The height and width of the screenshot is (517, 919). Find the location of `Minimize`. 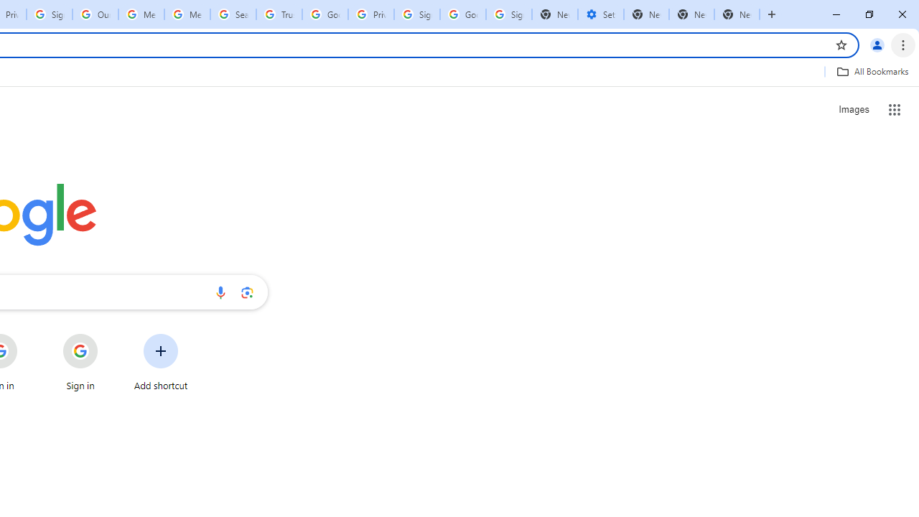

Minimize is located at coordinates (836, 14).